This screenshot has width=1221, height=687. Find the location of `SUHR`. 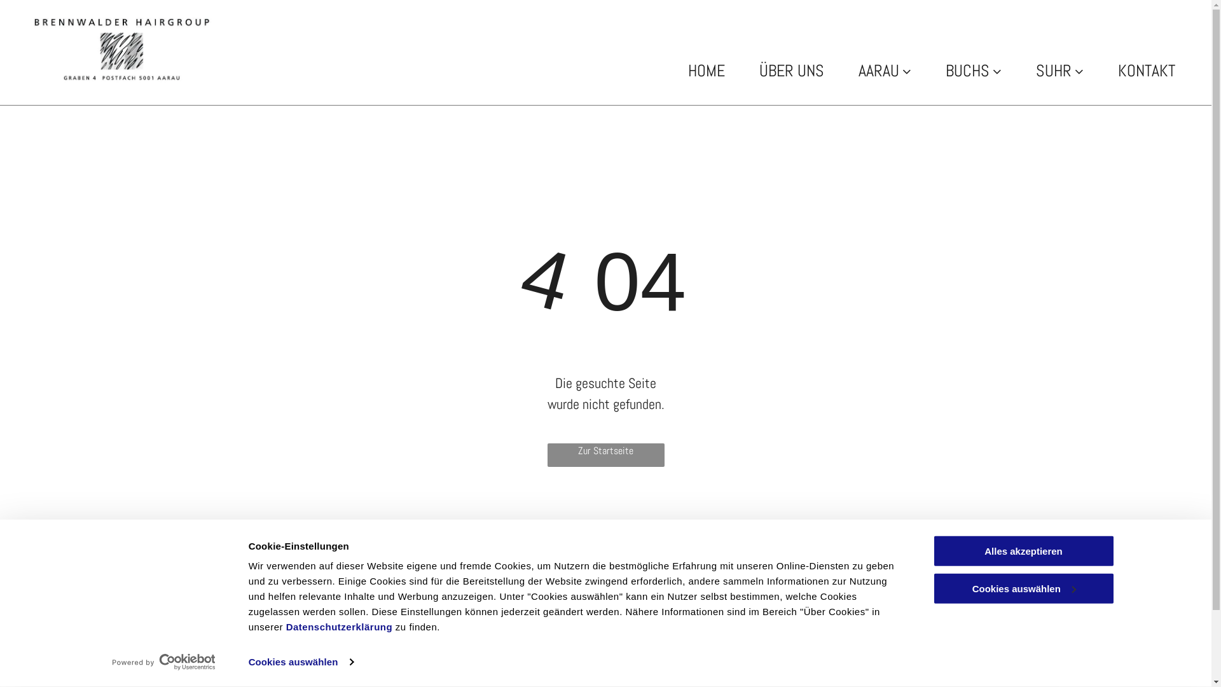

SUHR is located at coordinates (1059, 71).